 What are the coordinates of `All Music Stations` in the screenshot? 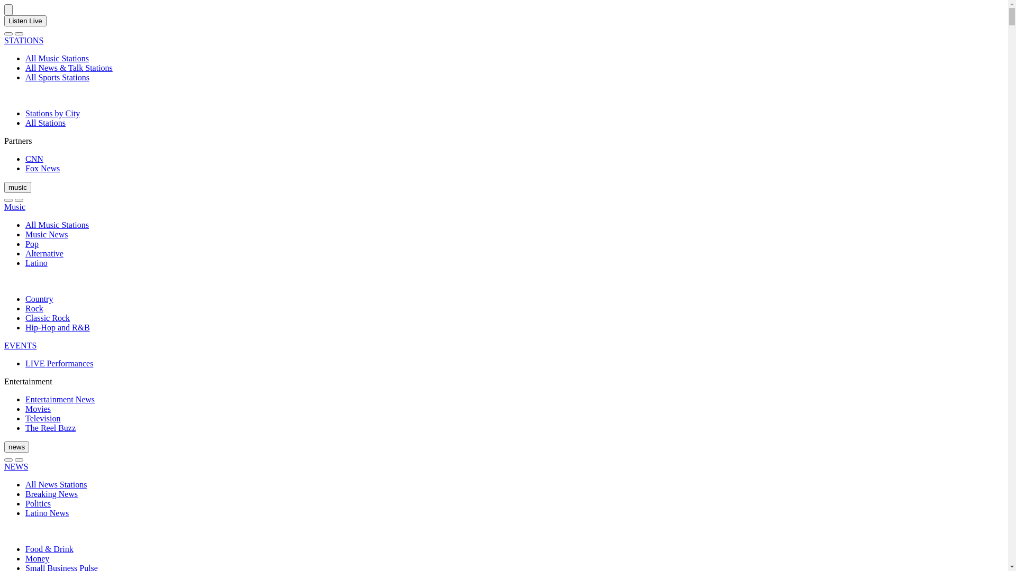 It's located at (57, 58).